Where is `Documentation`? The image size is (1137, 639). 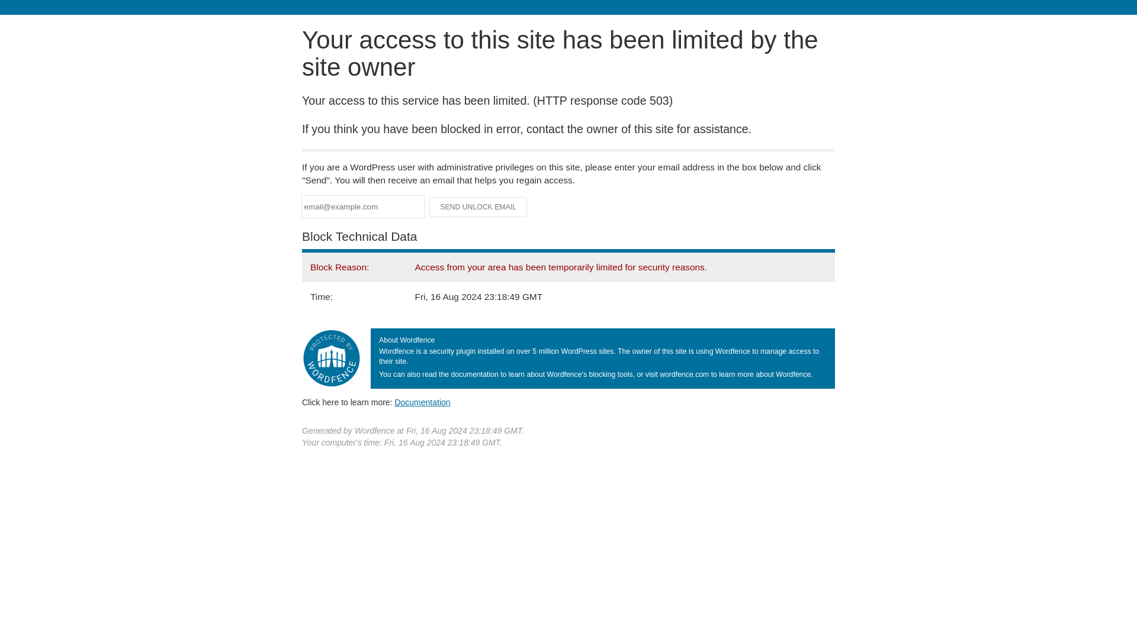
Documentation is located at coordinates (422, 402).